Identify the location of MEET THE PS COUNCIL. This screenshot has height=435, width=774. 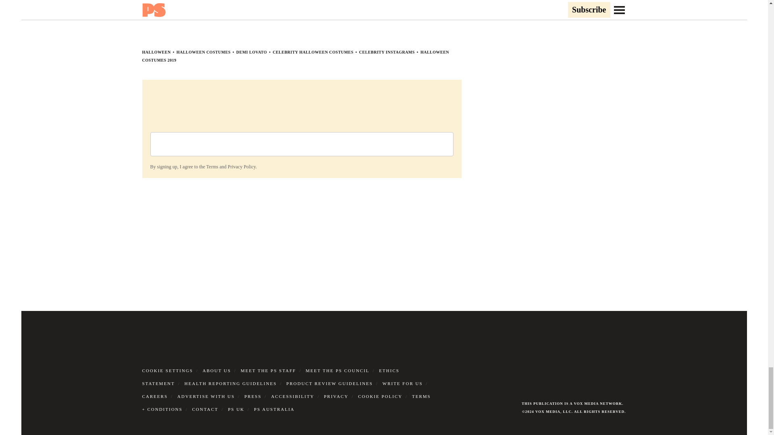
(337, 370).